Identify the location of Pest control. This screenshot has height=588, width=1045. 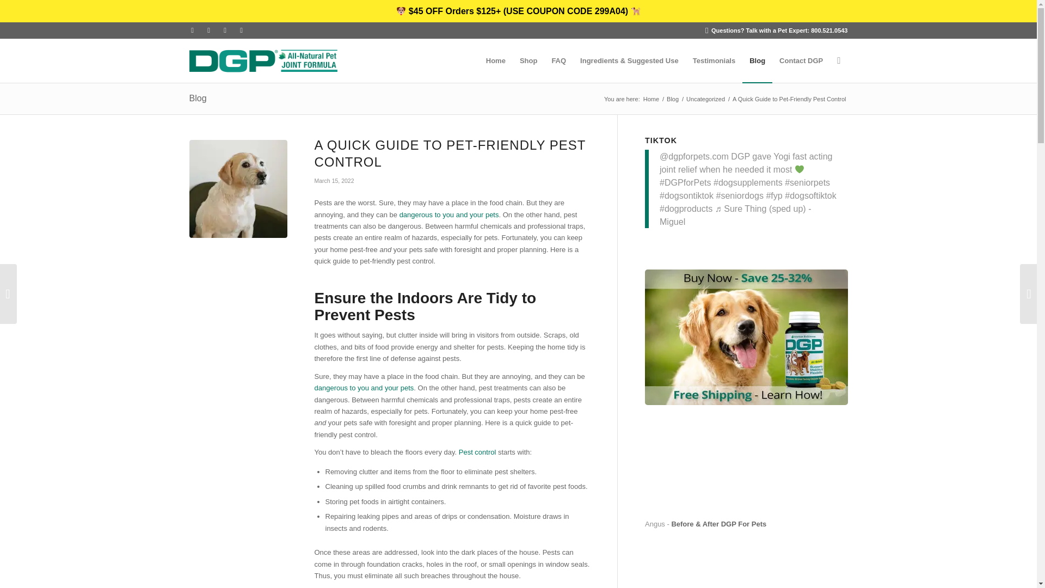
(477, 452).